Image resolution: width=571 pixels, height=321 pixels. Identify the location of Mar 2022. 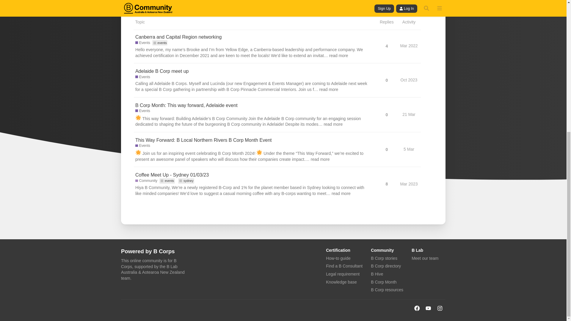
(409, 46).